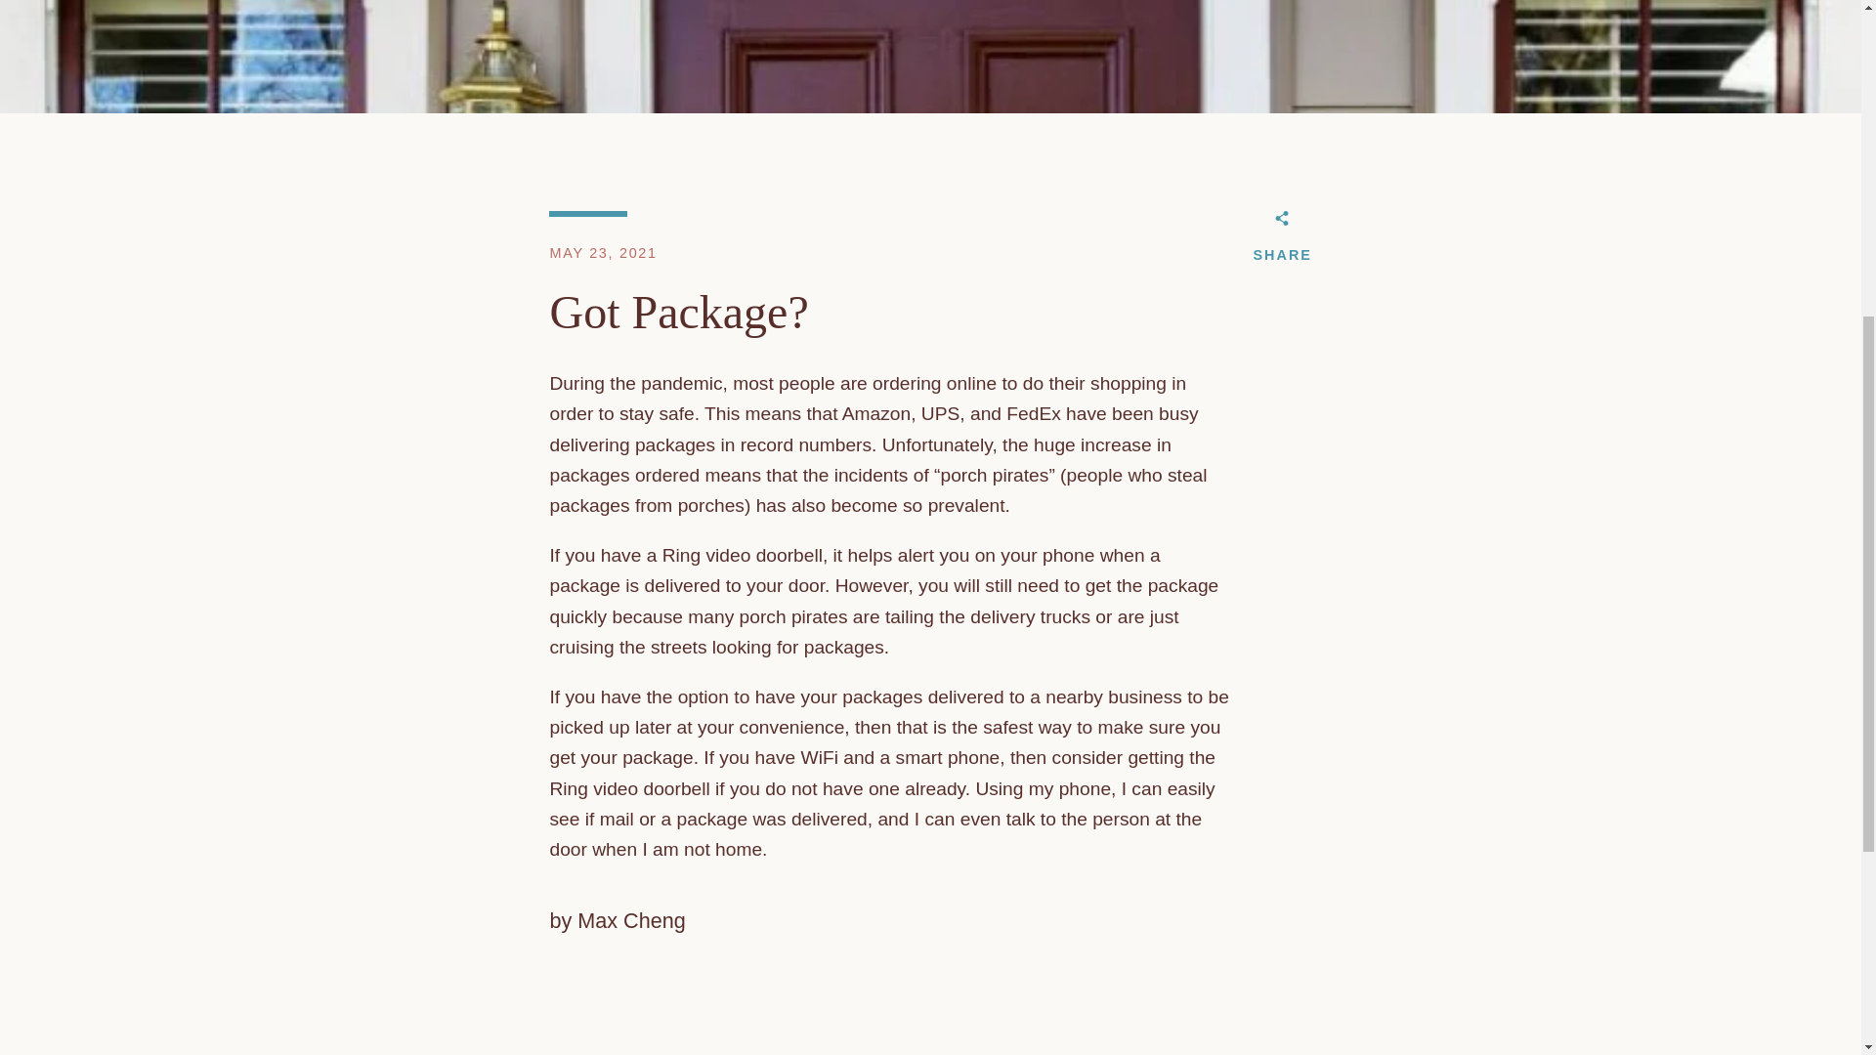  I want to click on American Express, so click(1138, 377).